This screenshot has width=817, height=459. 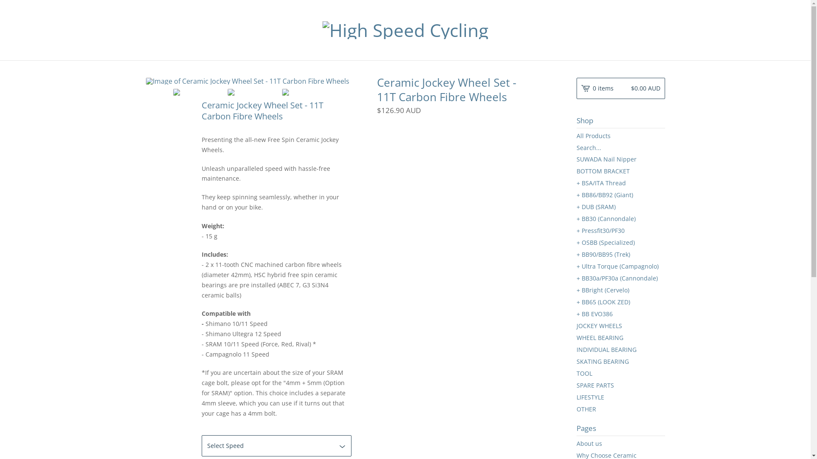 What do you see at coordinates (620, 195) in the screenshot?
I see `+ BB86/BB92 (Giant)` at bounding box center [620, 195].